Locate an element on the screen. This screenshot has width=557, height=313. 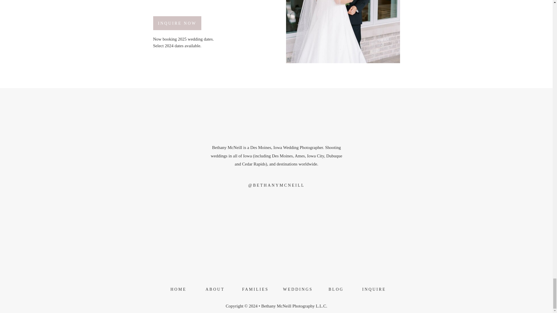
ABOUT is located at coordinates (213, 290).